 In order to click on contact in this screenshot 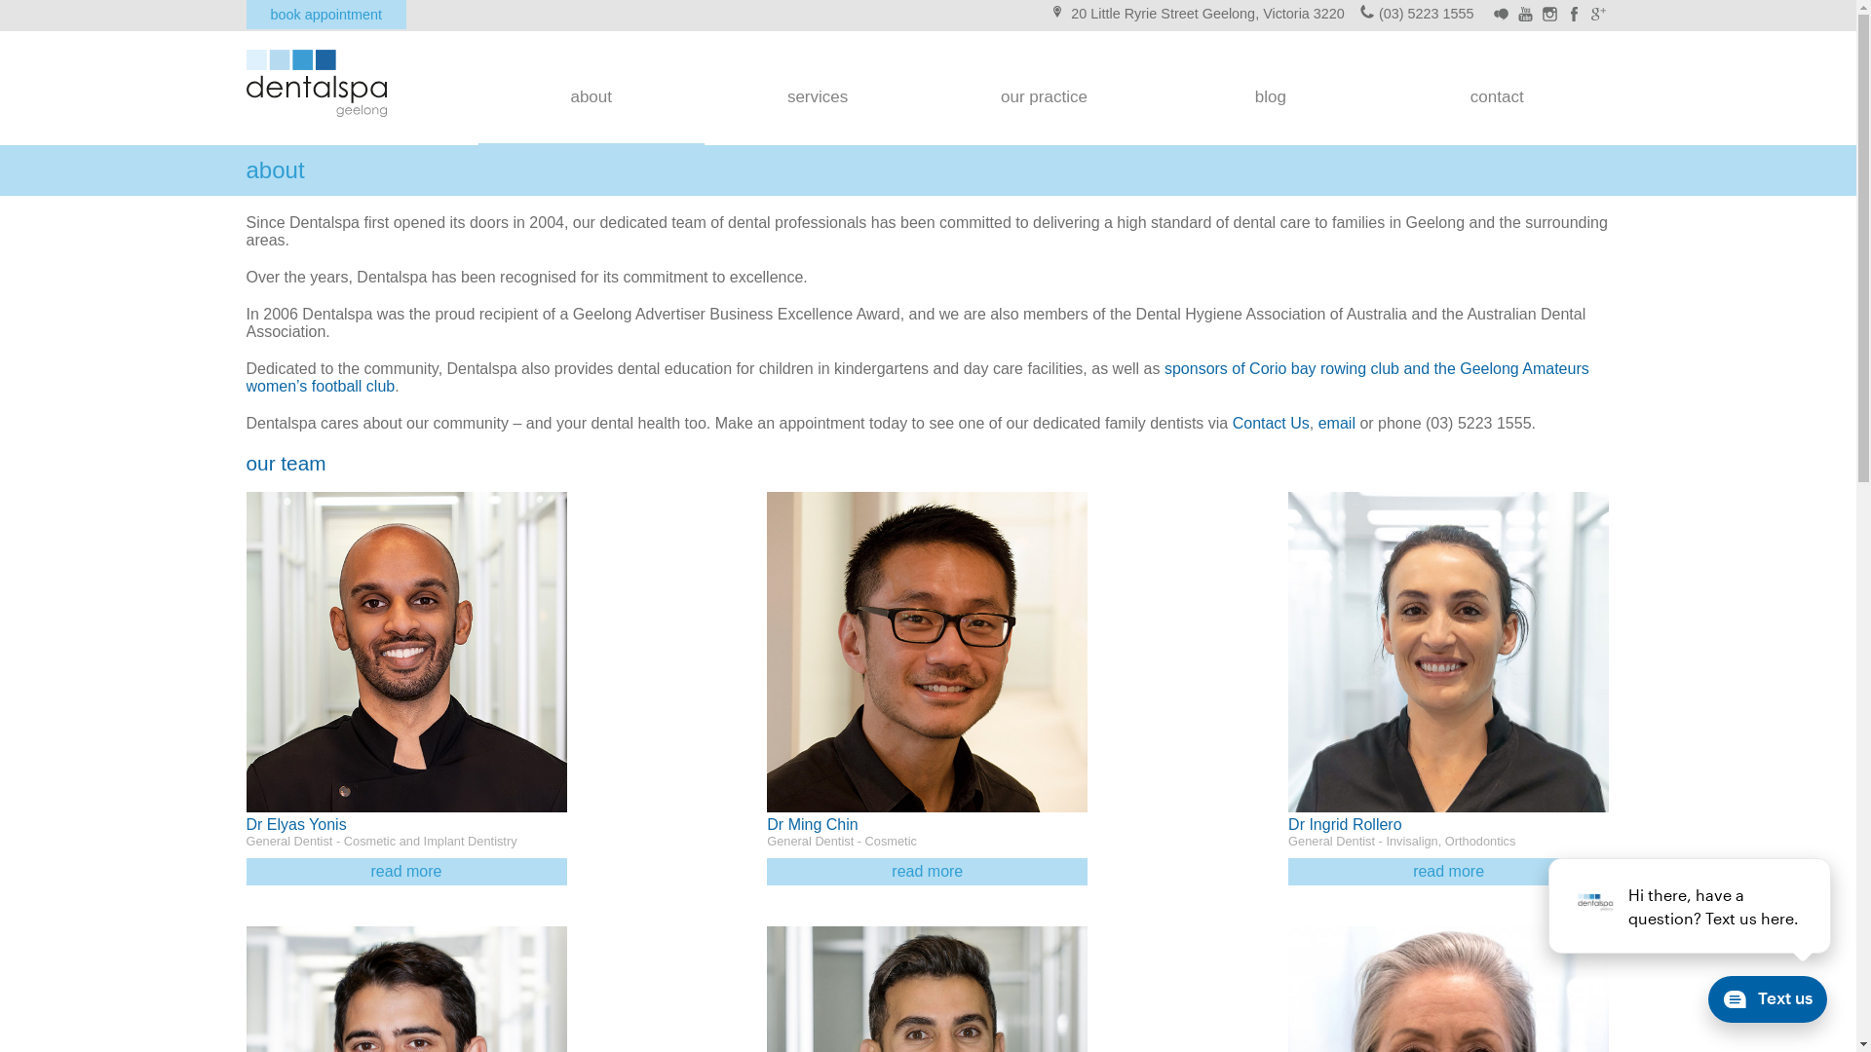, I will do `click(1497, 97)`.